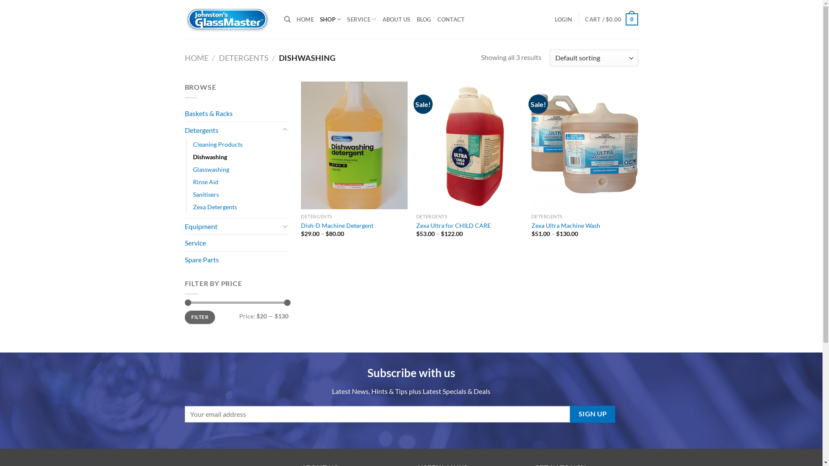 The height and width of the screenshot is (466, 829). Describe the element at coordinates (563, 19) in the screenshot. I see `LOGIN` at that location.